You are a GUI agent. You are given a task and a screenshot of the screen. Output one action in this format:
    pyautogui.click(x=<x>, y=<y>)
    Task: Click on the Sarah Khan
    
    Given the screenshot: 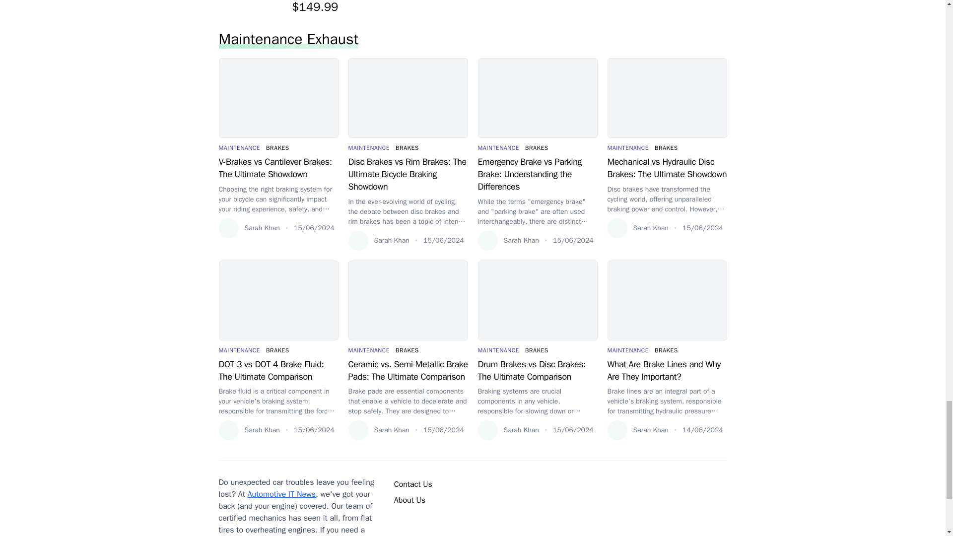 What is the action you would take?
    pyautogui.click(x=248, y=228)
    